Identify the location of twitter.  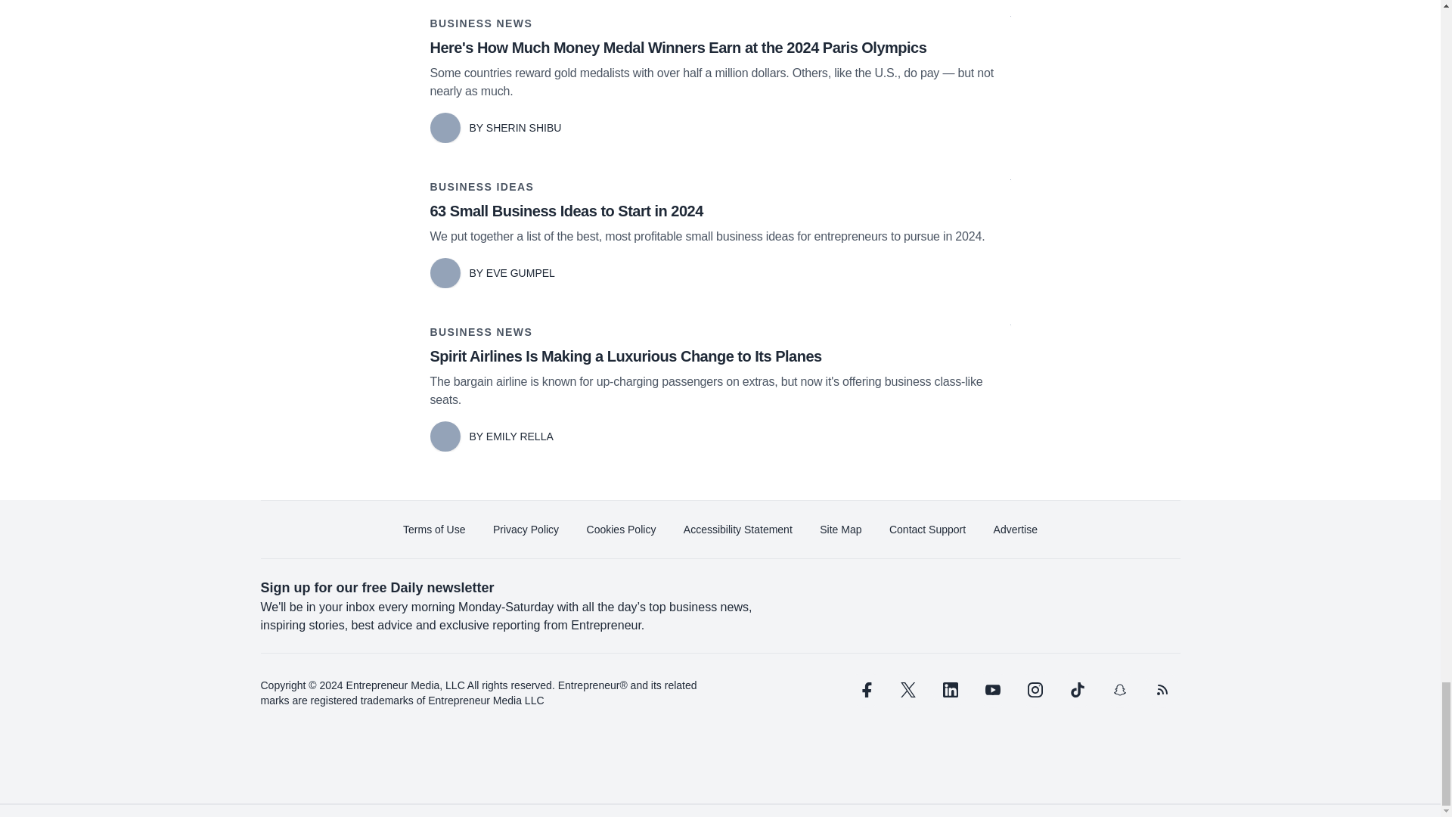
(907, 690).